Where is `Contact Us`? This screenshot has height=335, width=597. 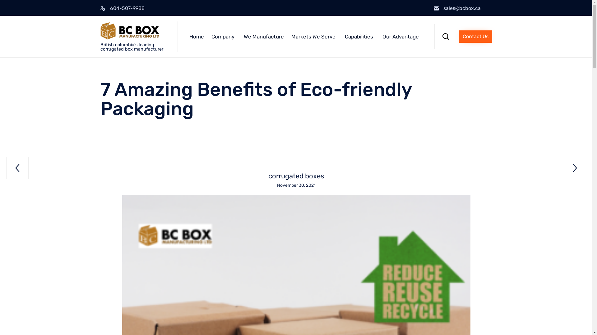 Contact Us is located at coordinates (476, 37).